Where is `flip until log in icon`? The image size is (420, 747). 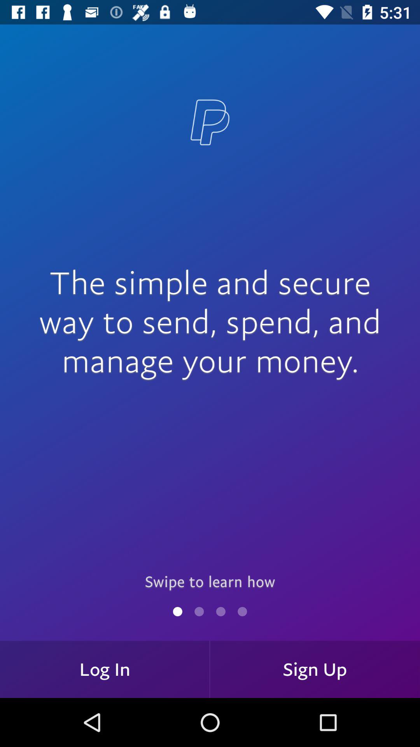
flip until log in icon is located at coordinates (105, 669).